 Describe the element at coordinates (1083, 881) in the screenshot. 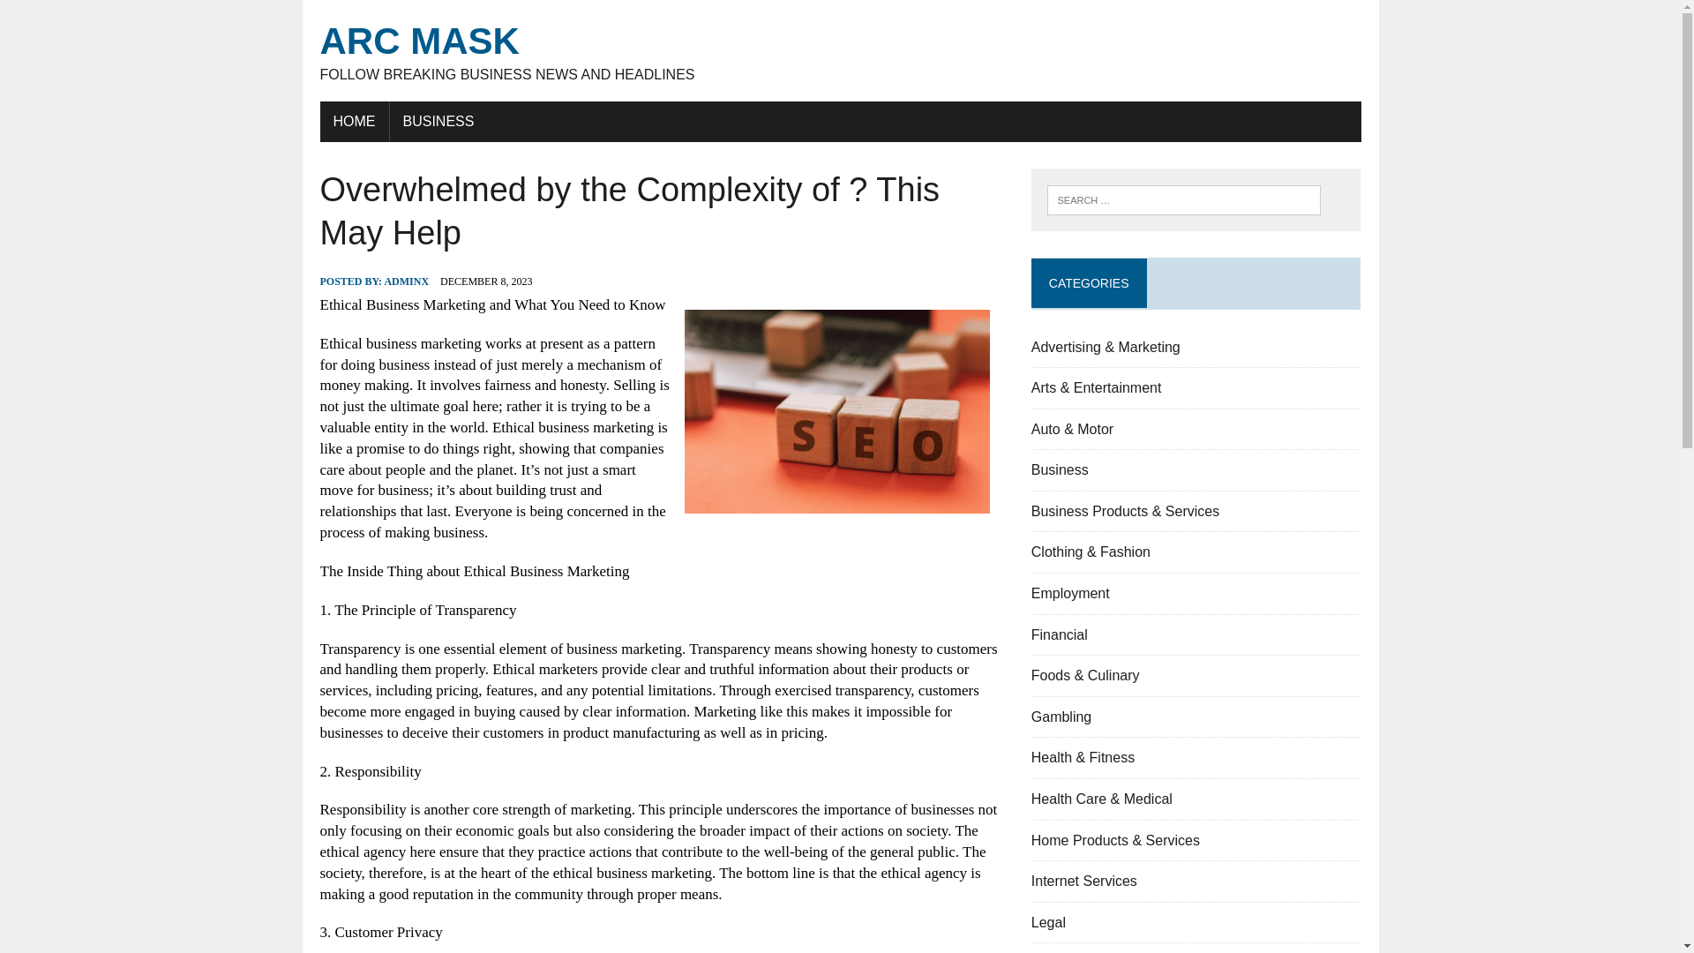

I see `Internet Services` at that location.